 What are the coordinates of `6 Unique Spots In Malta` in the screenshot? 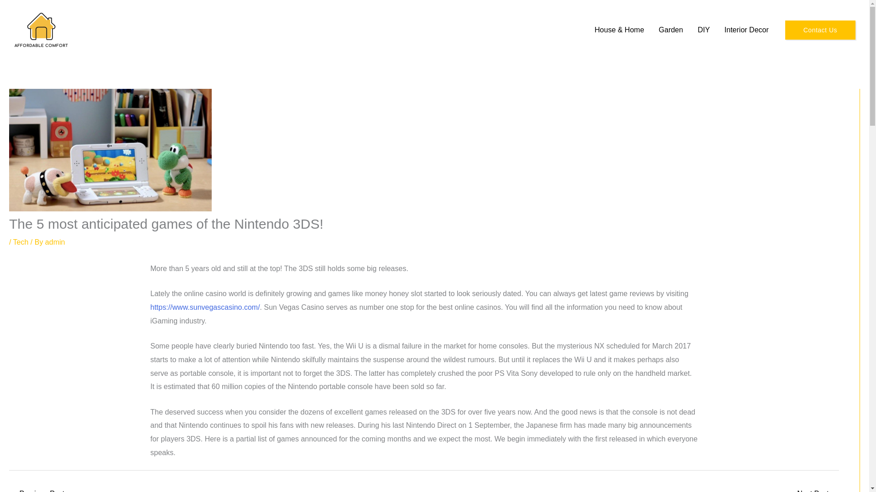 It's located at (818, 489).